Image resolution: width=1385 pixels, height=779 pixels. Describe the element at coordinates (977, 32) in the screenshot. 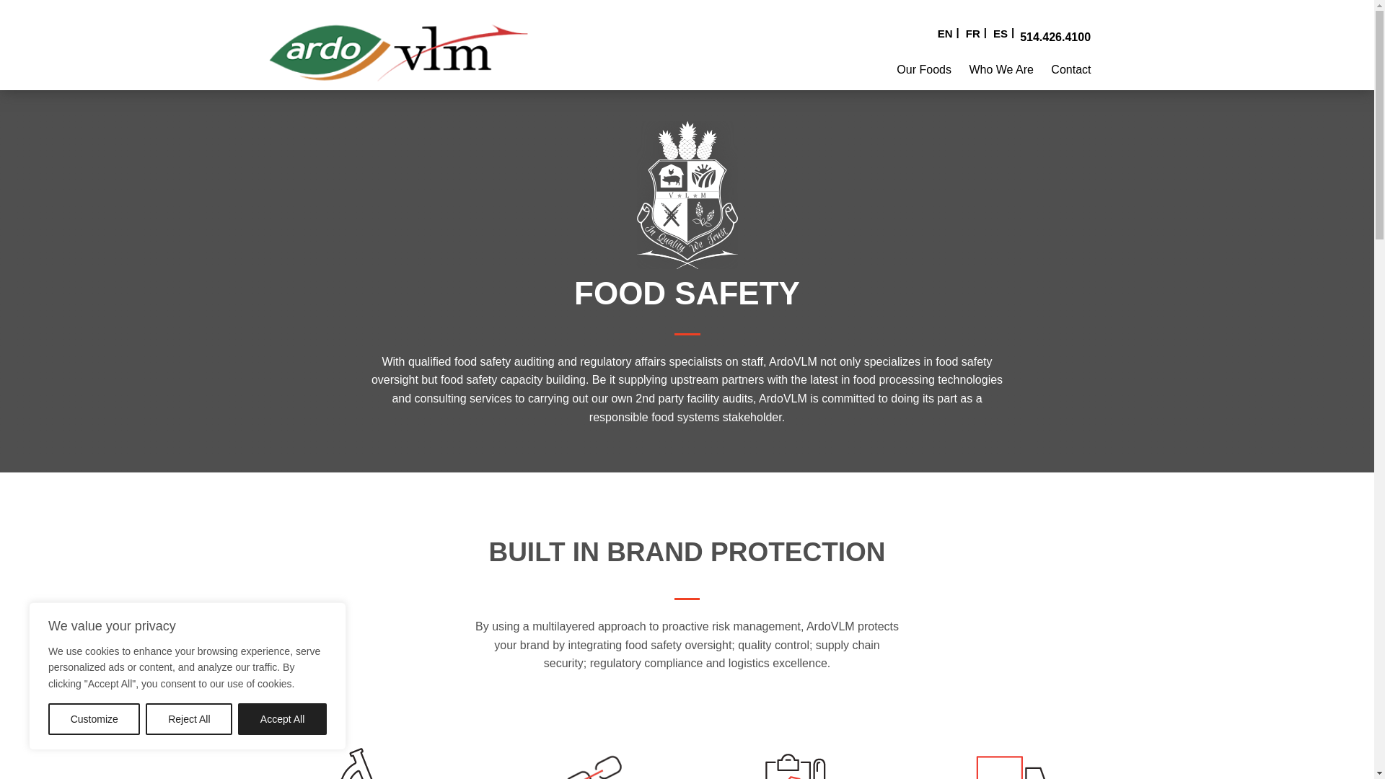

I see `FR` at that location.